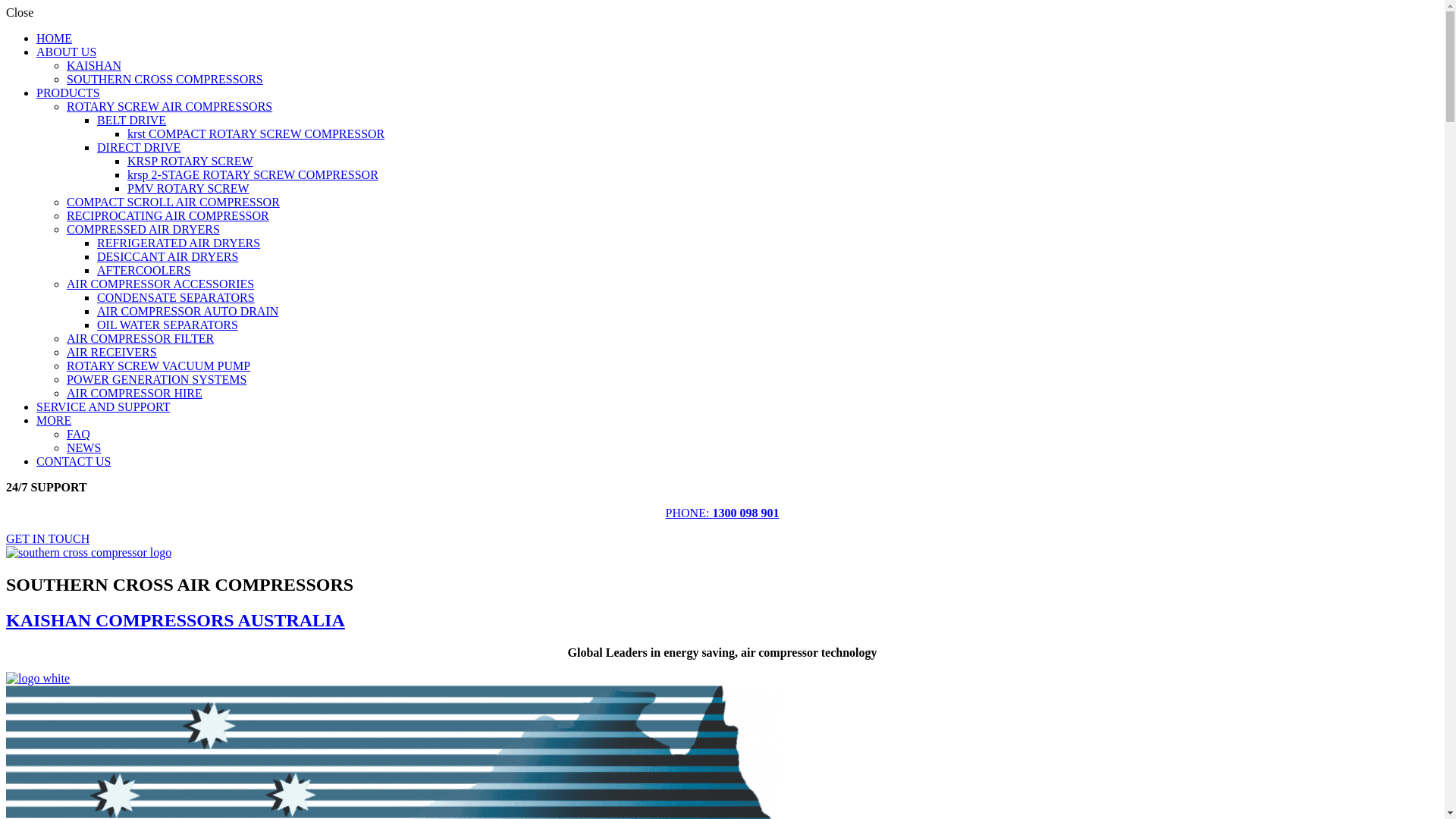 The height and width of the screenshot is (819, 1456). What do you see at coordinates (176, 620) in the screenshot?
I see `KAISHAN COMPRESSORS AUSTRALIA` at bounding box center [176, 620].